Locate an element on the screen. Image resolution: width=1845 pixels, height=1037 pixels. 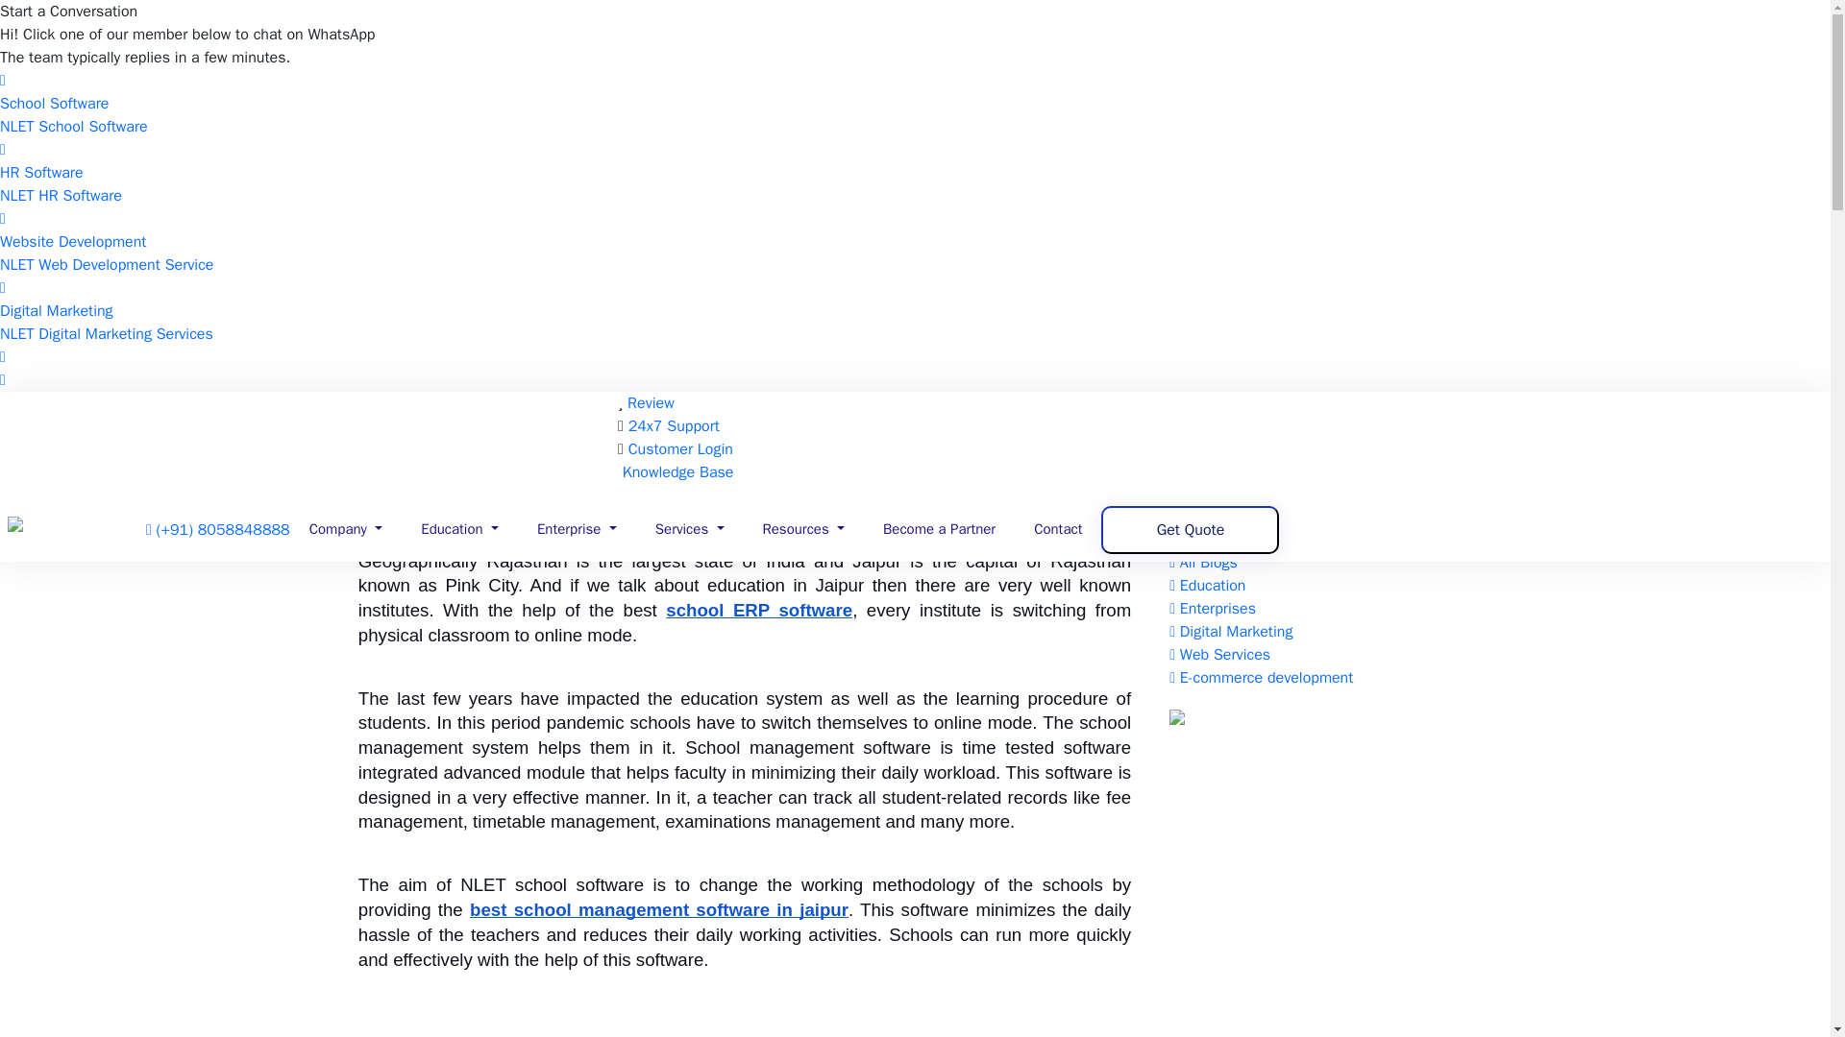
Education is located at coordinates (459, 530).